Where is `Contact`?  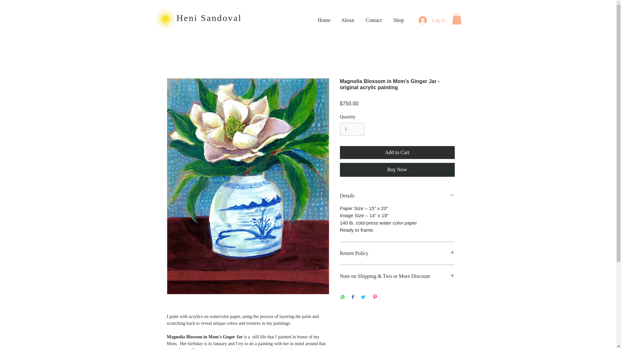
Contact is located at coordinates (374, 20).